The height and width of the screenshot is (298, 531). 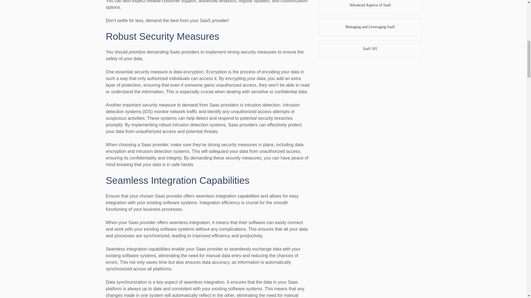 I want to click on Managing and Leveraging SaaS, so click(x=370, y=27).